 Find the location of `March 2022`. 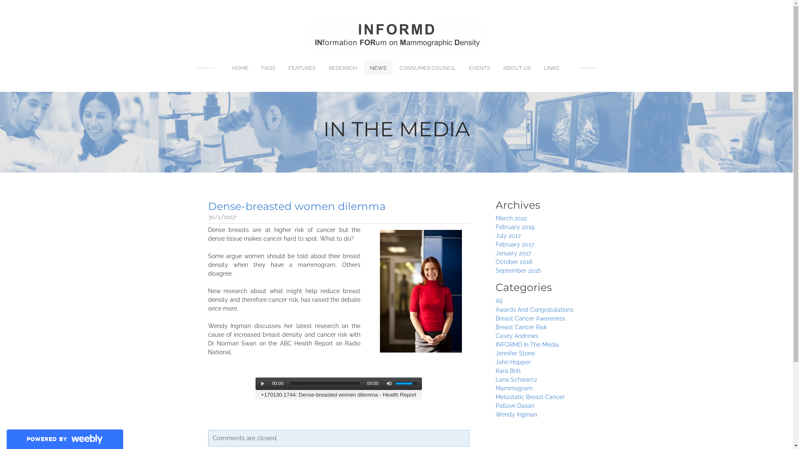

March 2022 is located at coordinates (511, 218).